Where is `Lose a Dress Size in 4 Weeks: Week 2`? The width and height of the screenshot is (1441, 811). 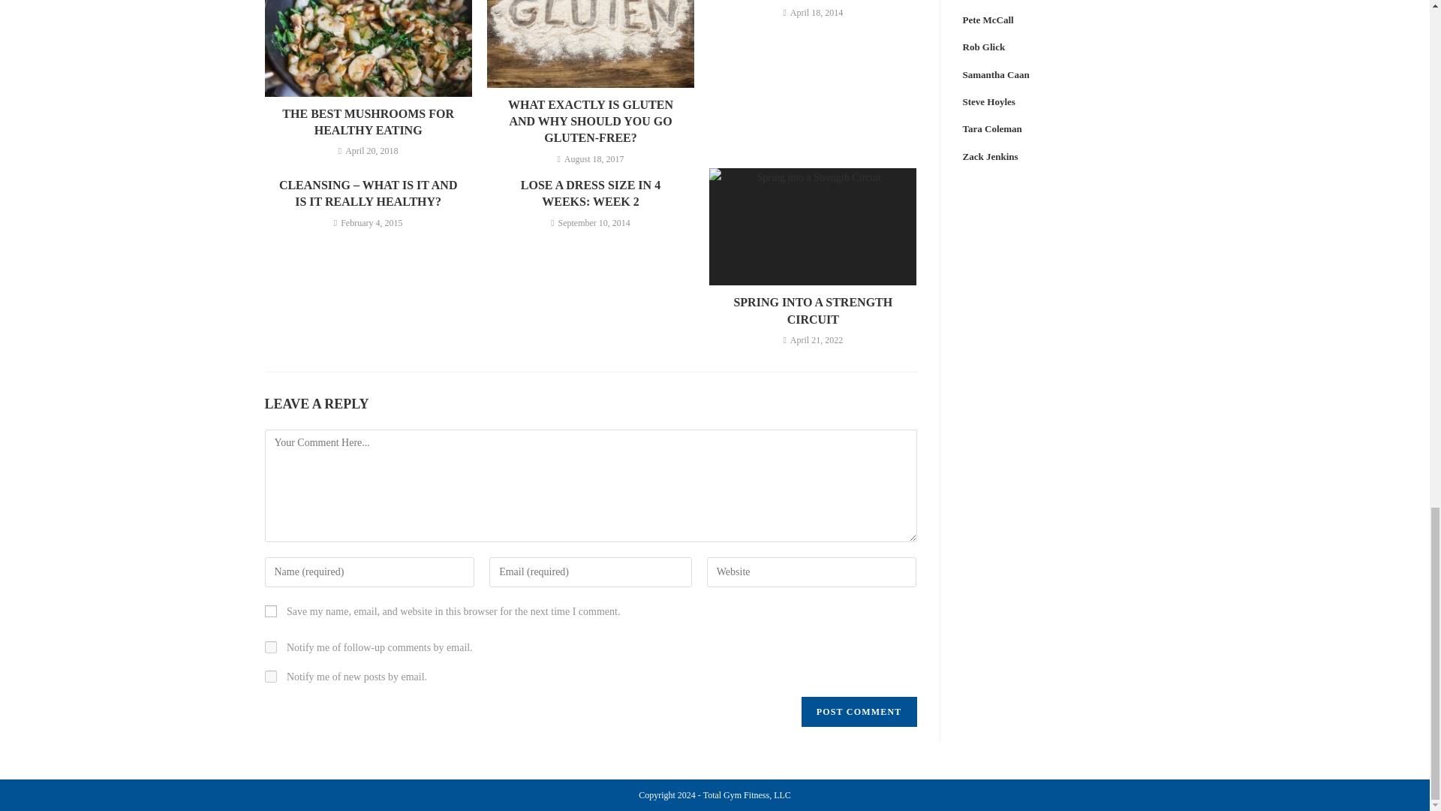 Lose a Dress Size in 4 Weeks: Week 2 is located at coordinates (590, 194).